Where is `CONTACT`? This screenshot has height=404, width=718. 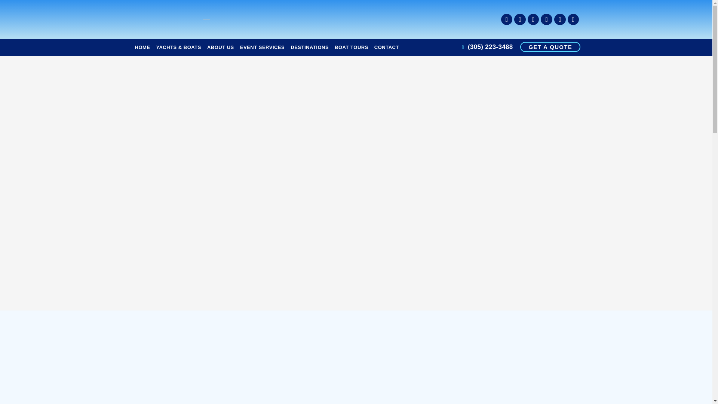
CONTACT is located at coordinates (387, 47).